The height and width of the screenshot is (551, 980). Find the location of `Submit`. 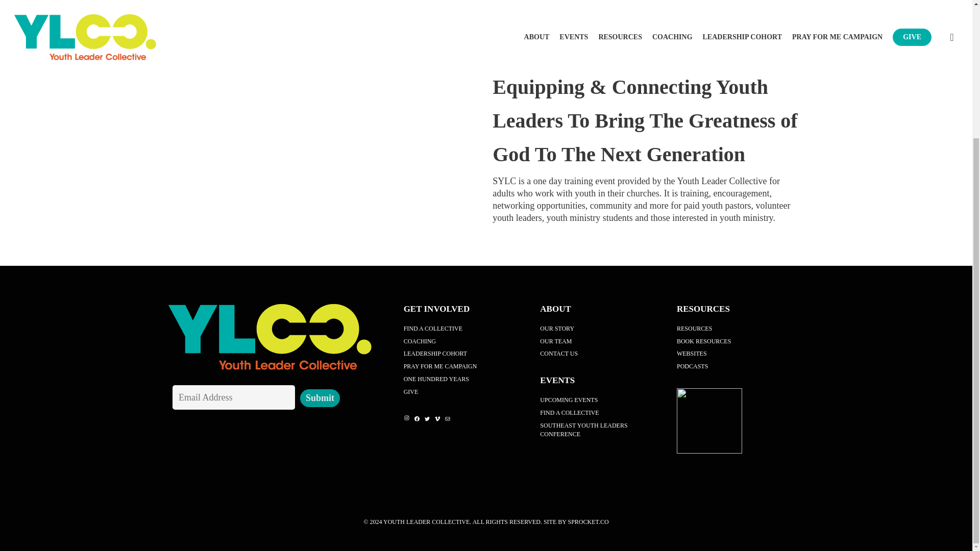

Submit is located at coordinates (320, 398).